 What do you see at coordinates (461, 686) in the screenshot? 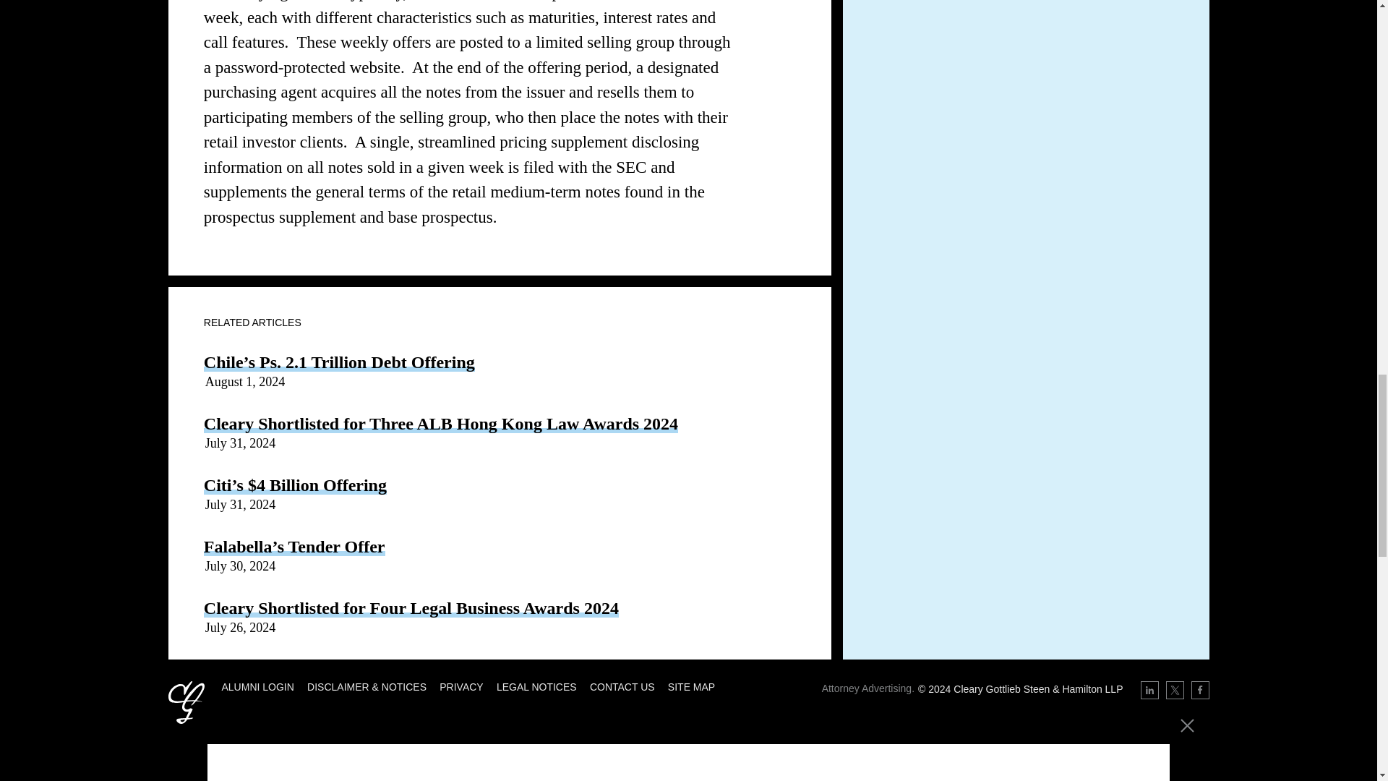
I see `Privacy` at bounding box center [461, 686].